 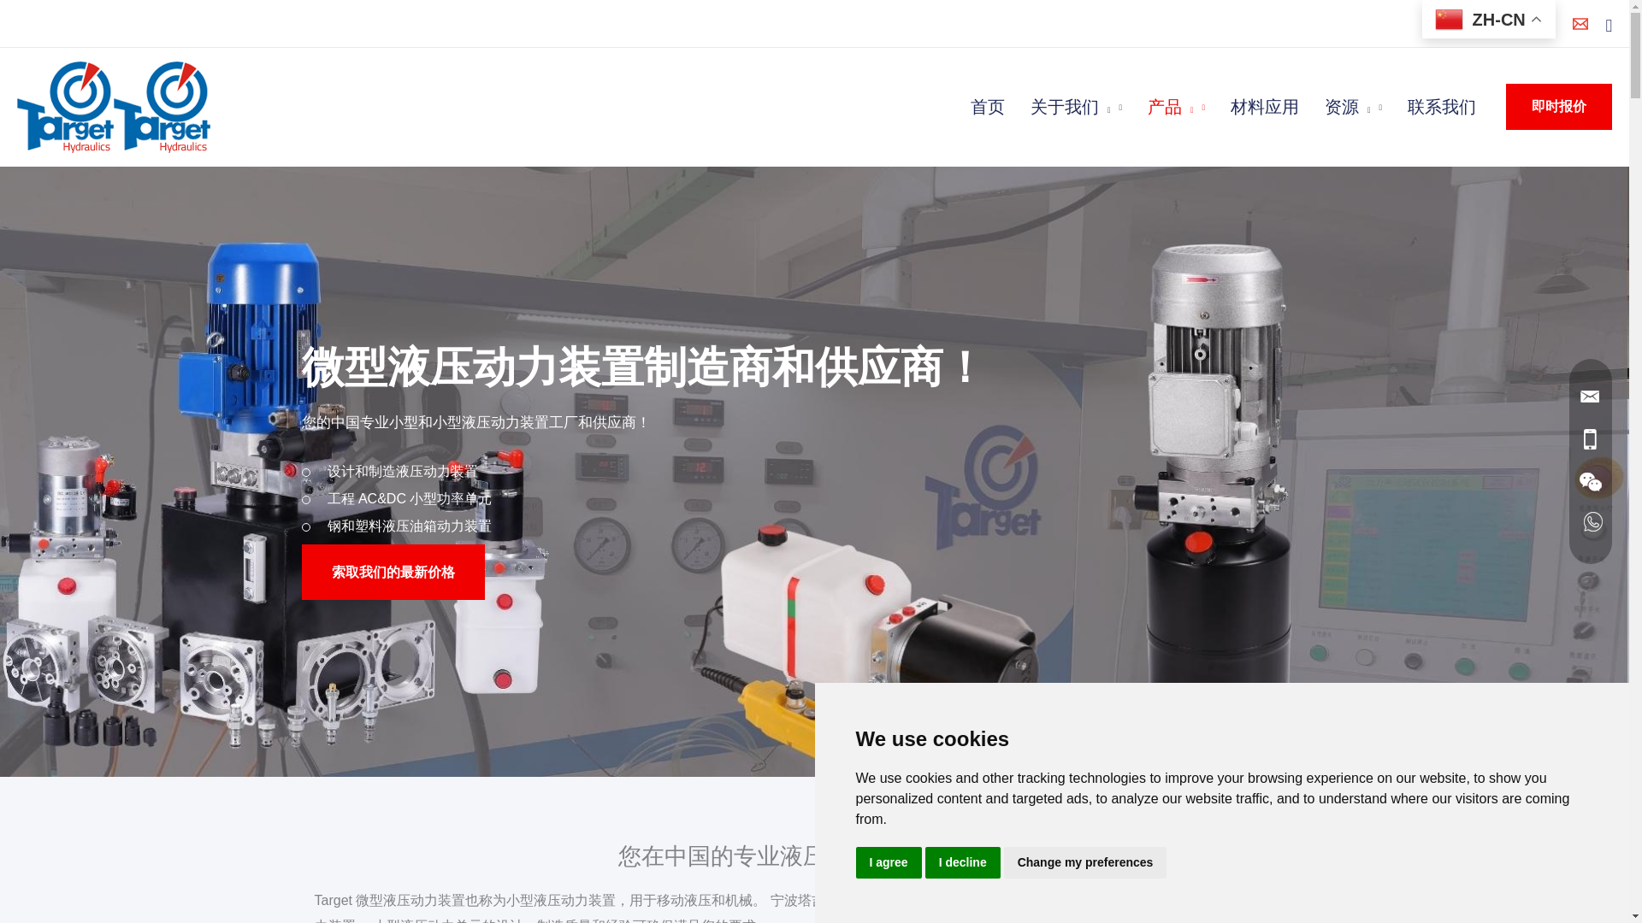 I want to click on I decline, so click(x=963, y=863).